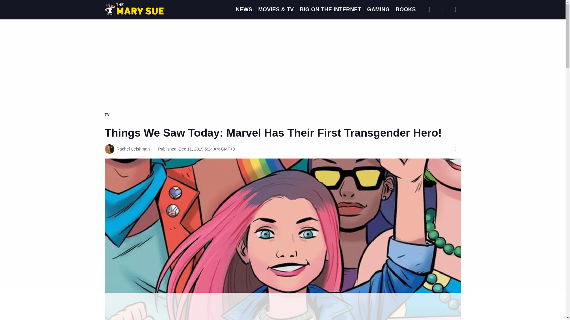 Image resolution: width=570 pixels, height=320 pixels. I want to click on GAMING, so click(378, 9).